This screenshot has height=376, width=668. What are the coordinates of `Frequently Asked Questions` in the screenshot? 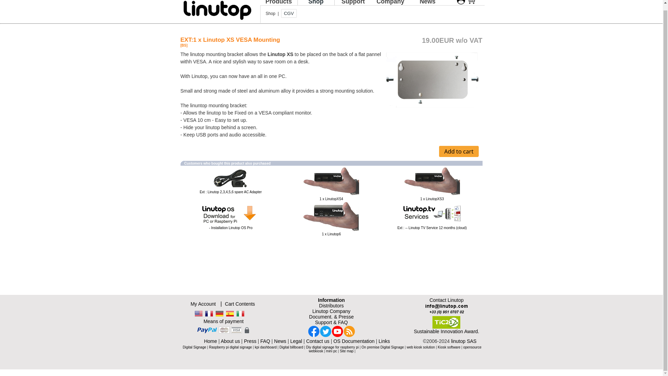 It's located at (353, 3).